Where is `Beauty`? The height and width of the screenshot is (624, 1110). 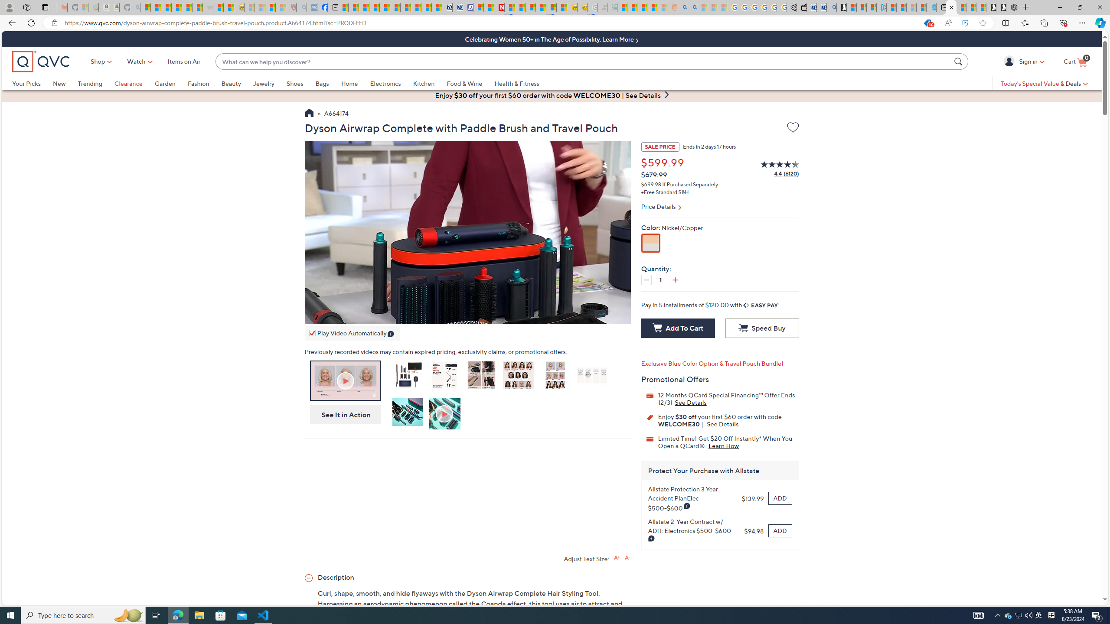 Beauty is located at coordinates (231, 83).